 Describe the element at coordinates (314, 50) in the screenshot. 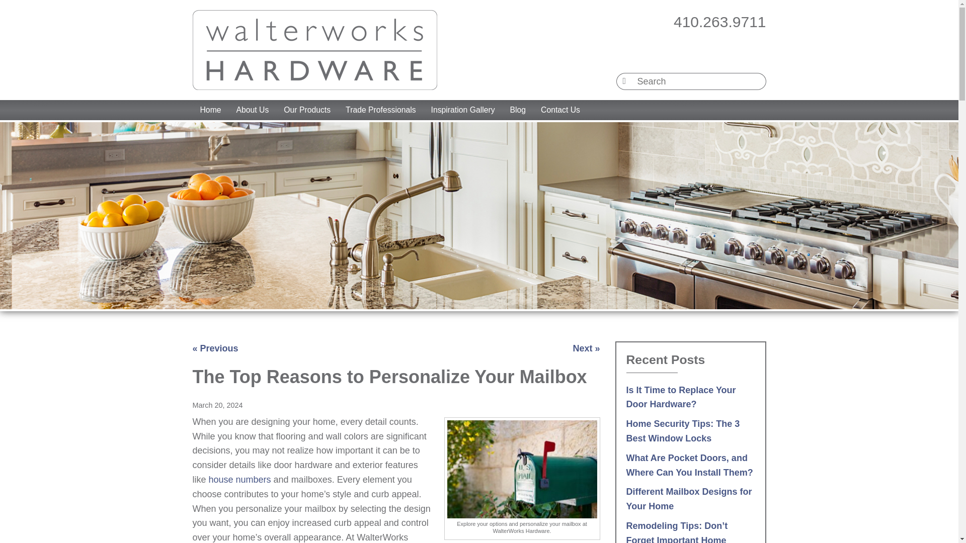

I see `WalterWorks Hardware` at that location.